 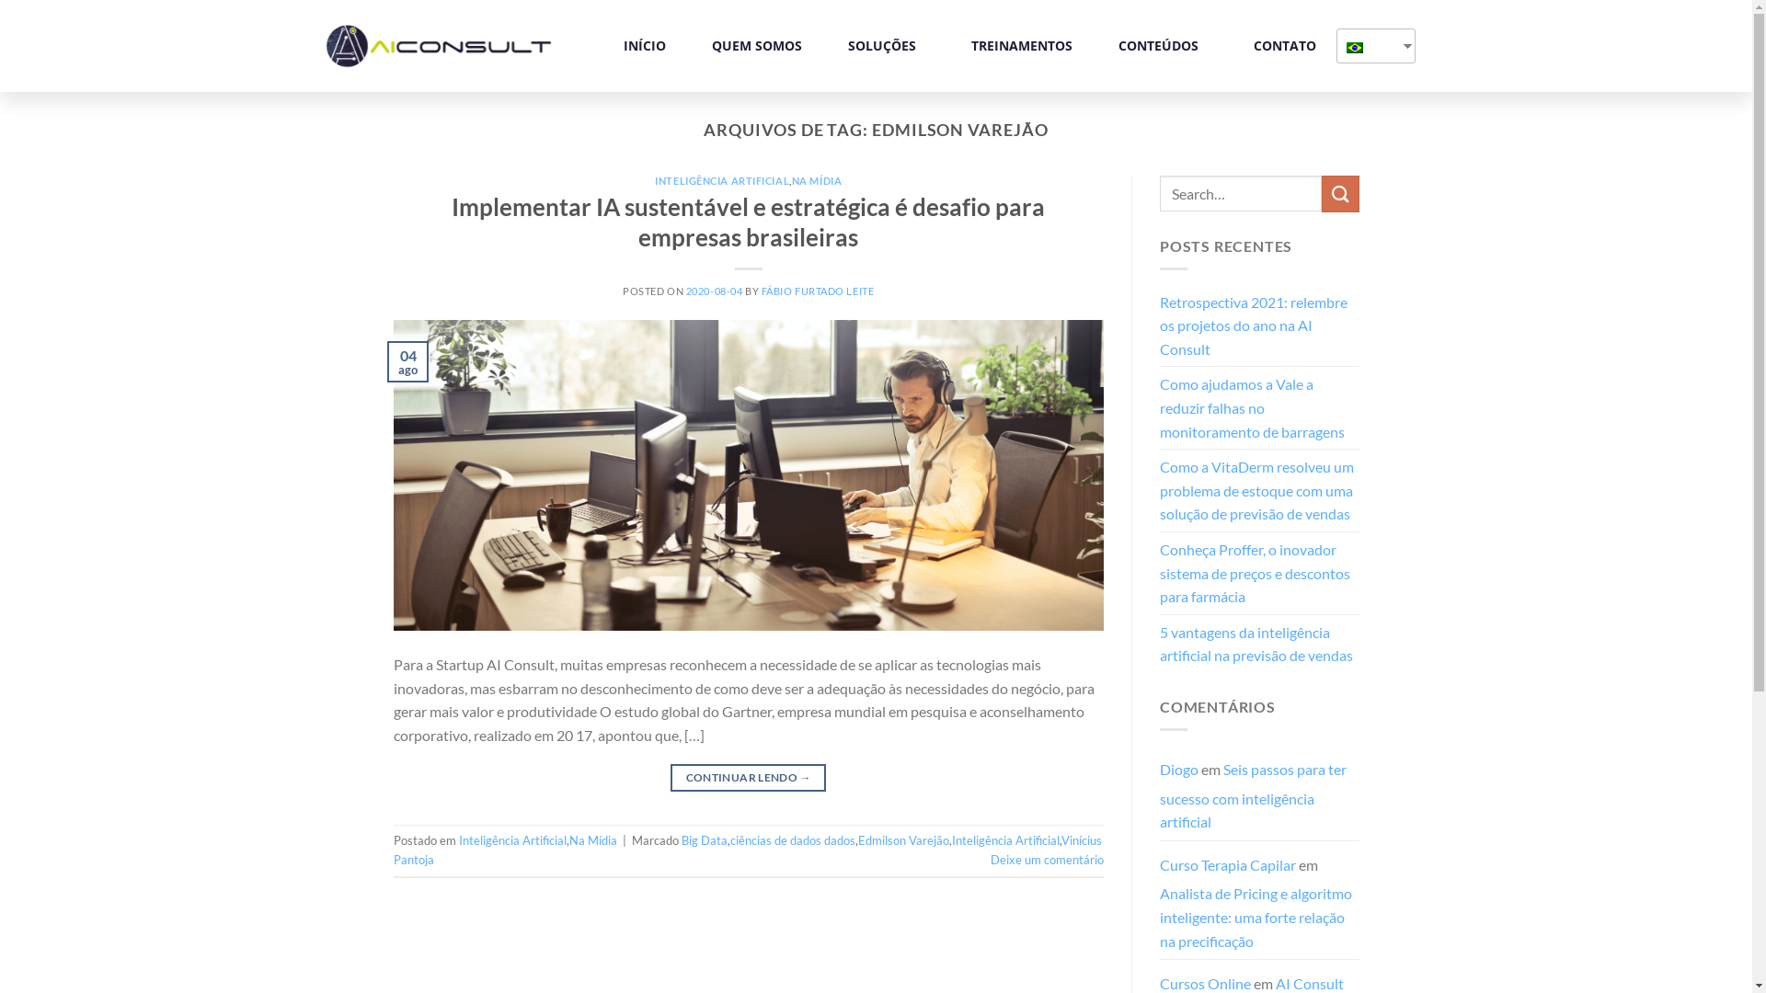 What do you see at coordinates (1284, 46) in the screenshot?
I see `CONTATO` at bounding box center [1284, 46].